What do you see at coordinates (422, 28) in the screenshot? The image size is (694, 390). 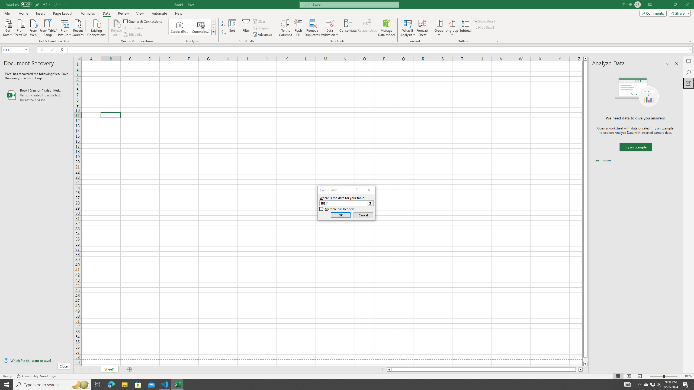 I see `Forecast Sheet` at bounding box center [422, 28].